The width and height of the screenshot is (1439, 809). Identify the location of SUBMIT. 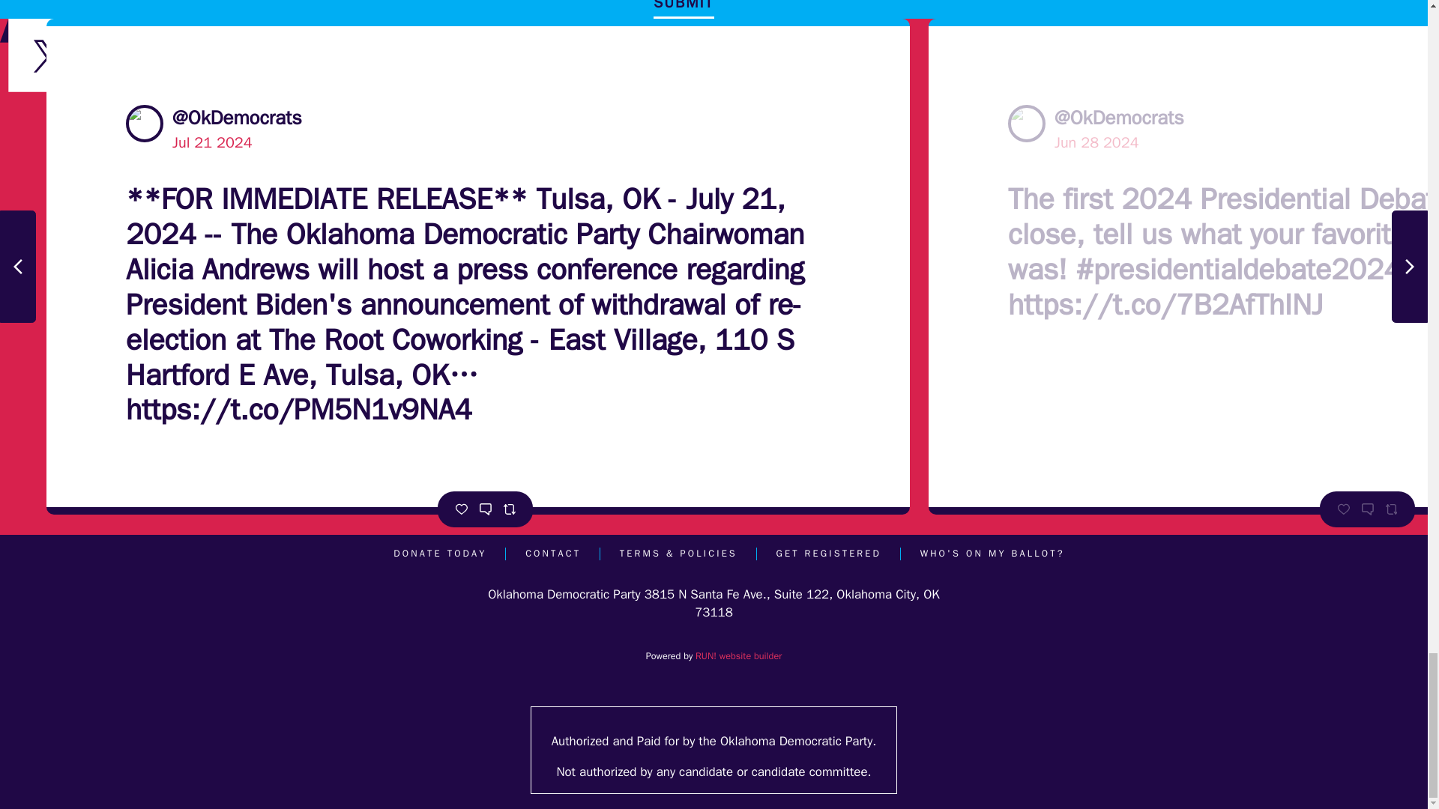
(684, 9).